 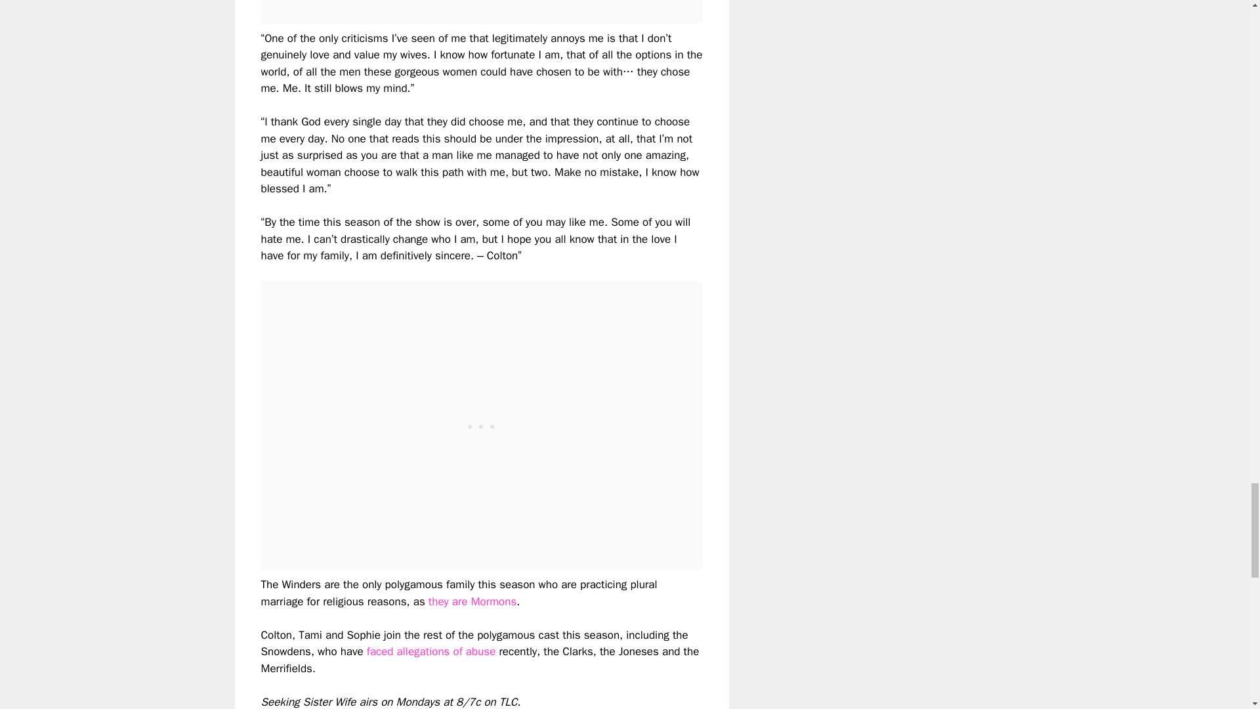 I want to click on they are Mormons, so click(x=472, y=601).